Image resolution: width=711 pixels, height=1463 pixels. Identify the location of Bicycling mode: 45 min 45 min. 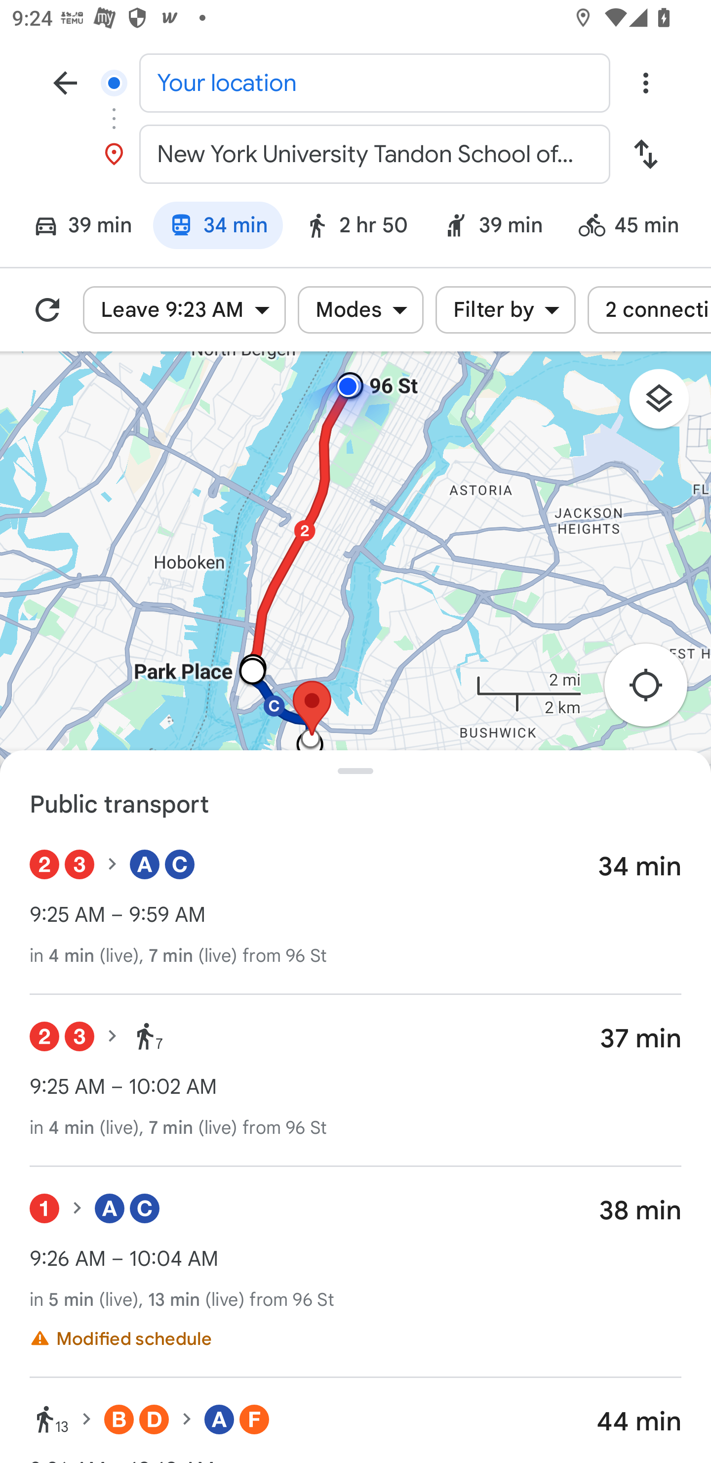
(636, 228).